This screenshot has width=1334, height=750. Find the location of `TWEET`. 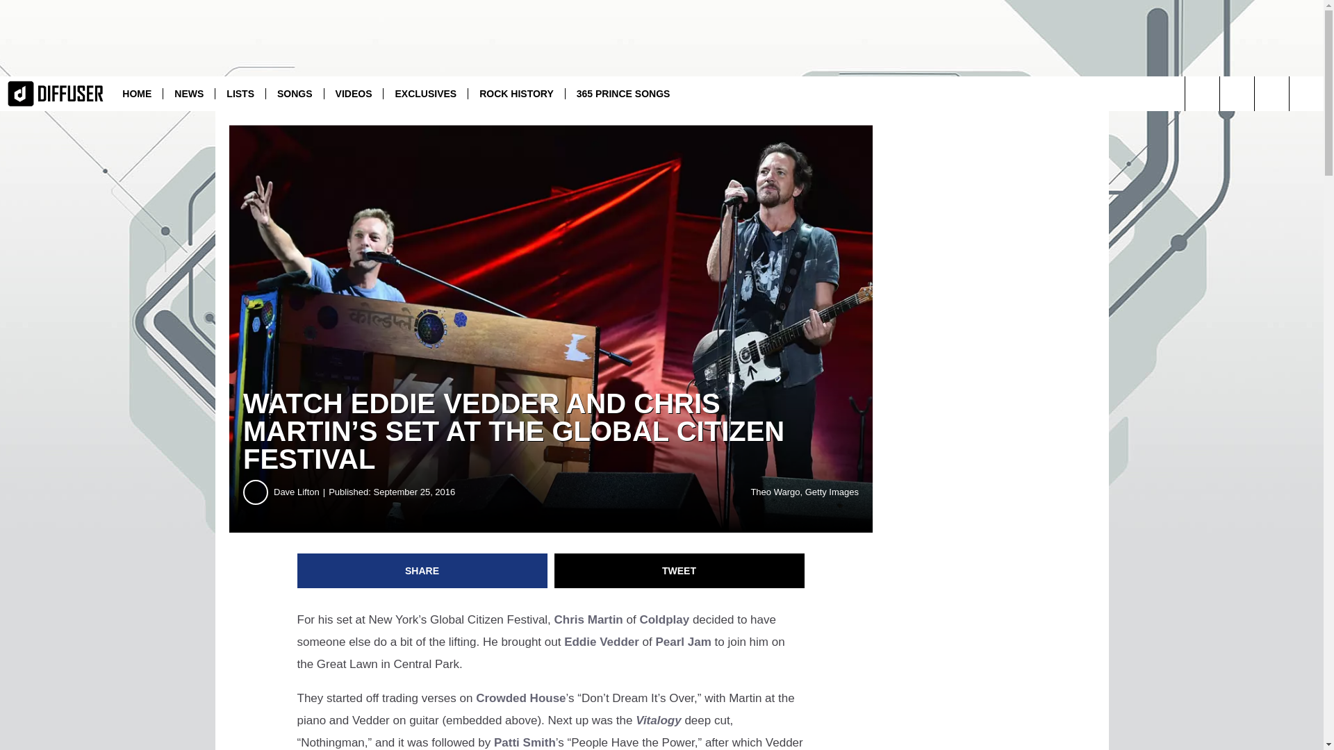

TWEET is located at coordinates (680, 571).